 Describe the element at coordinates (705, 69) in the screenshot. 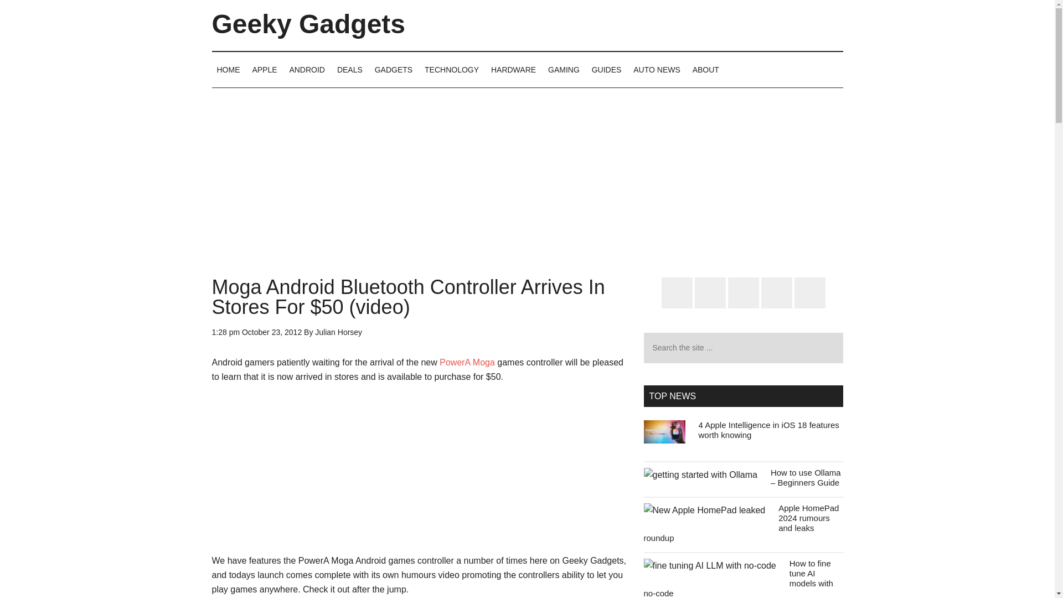

I see `About Geeky Gadgets` at that location.